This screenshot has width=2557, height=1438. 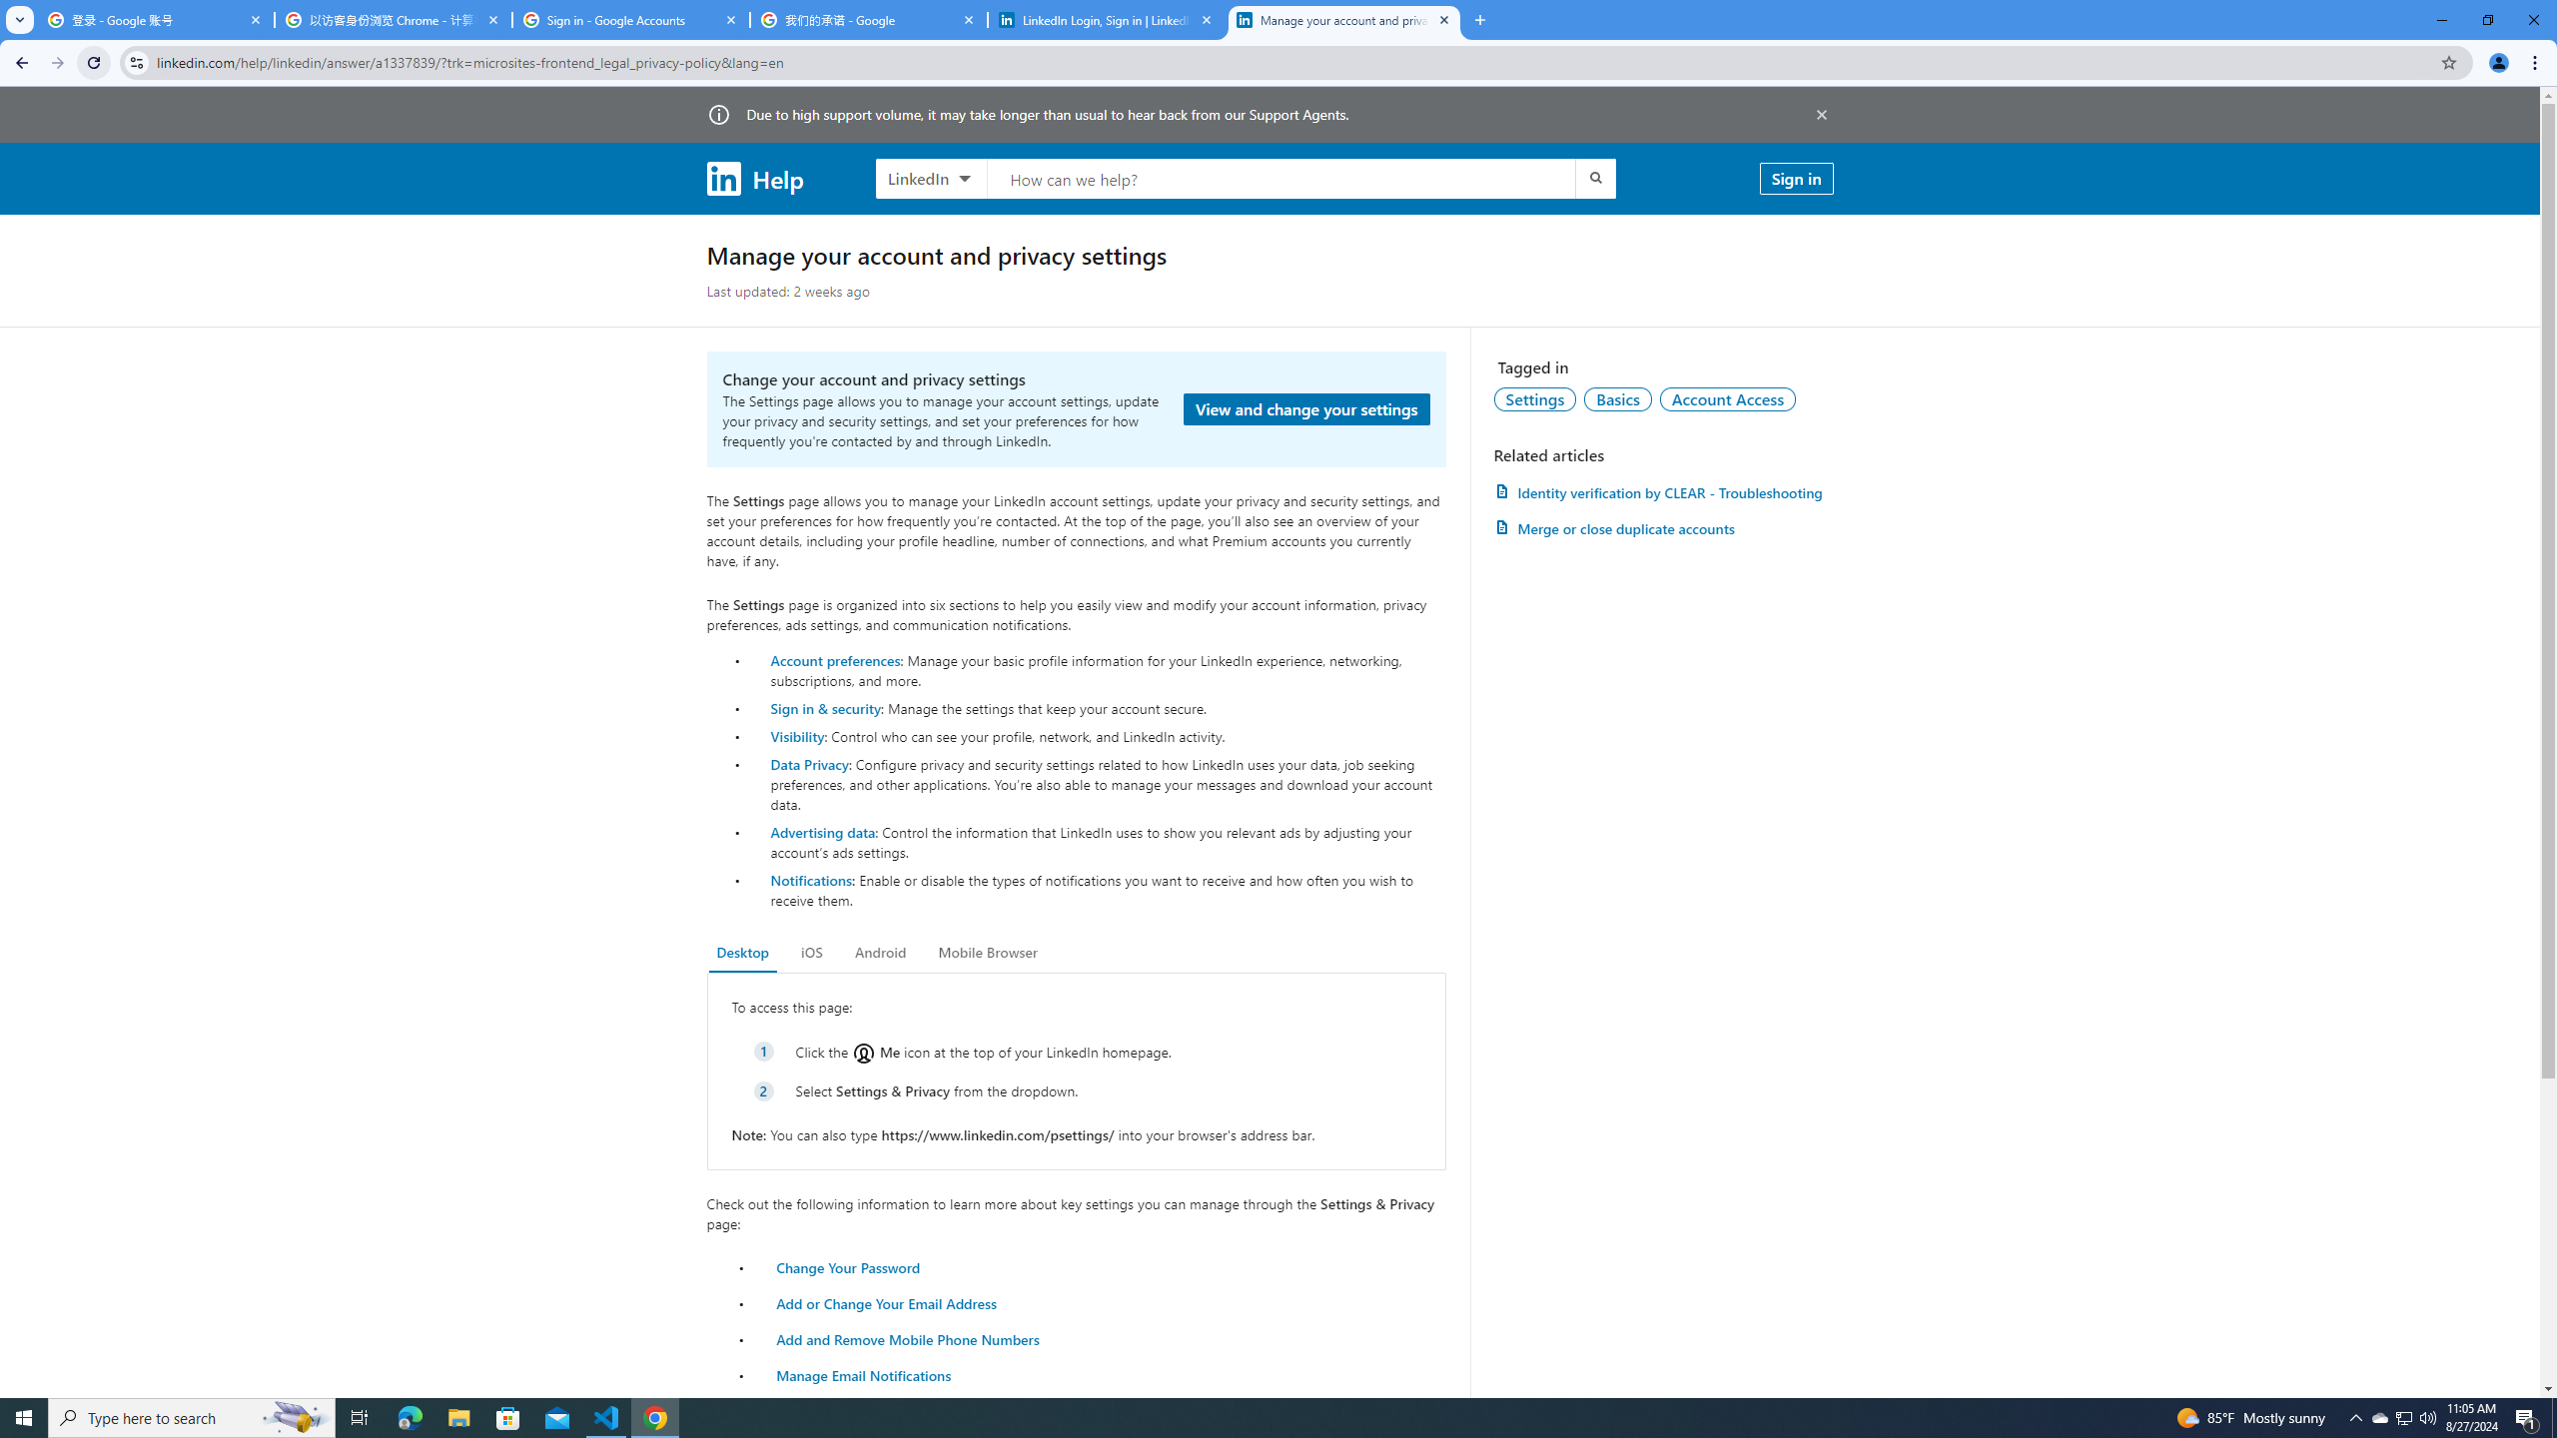 What do you see at coordinates (988, 953) in the screenshot?
I see `Mobile Browser` at bounding box center [988, 953].